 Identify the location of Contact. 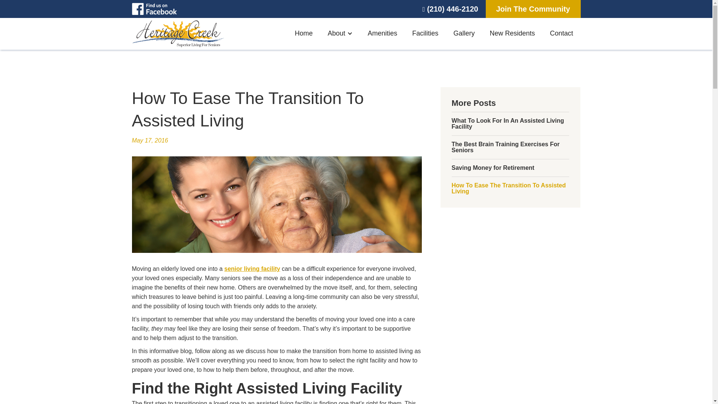
(561, 34).